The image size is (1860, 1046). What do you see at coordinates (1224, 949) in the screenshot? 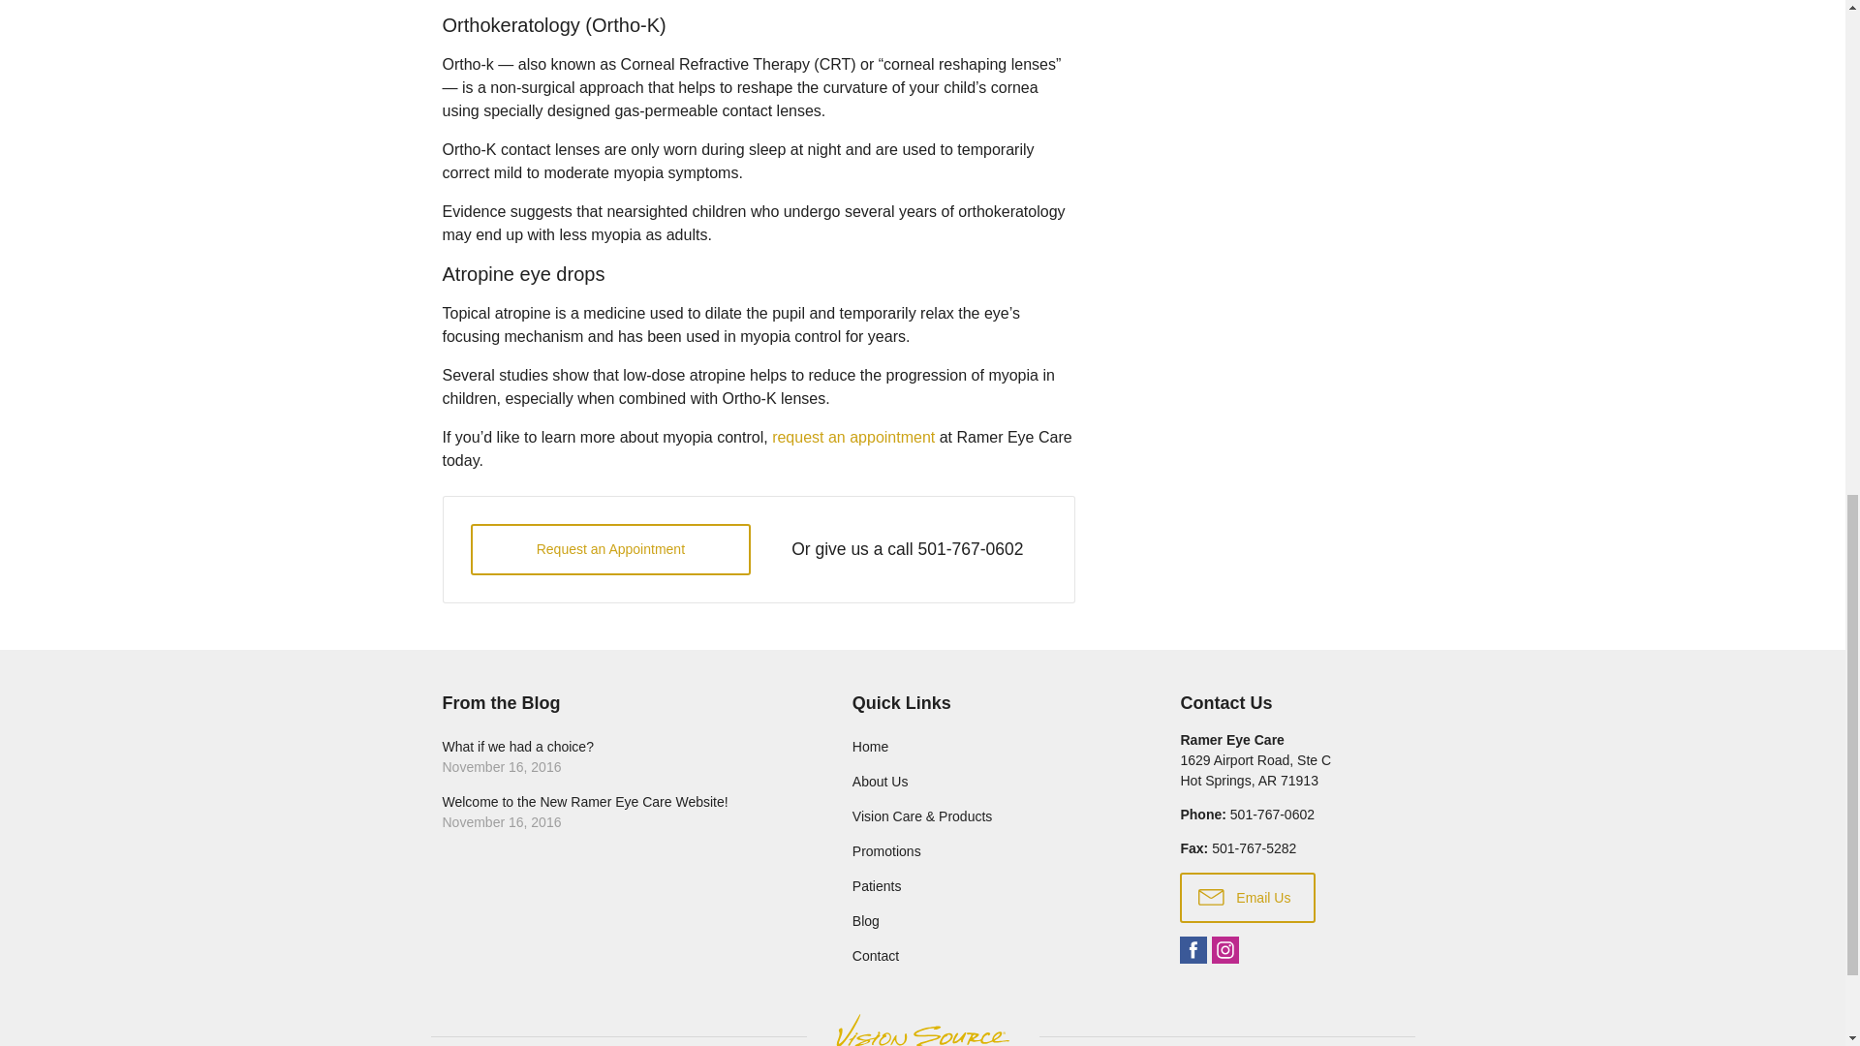
I see `Go to our Instagram Page` at bounding box center [1224, 949].